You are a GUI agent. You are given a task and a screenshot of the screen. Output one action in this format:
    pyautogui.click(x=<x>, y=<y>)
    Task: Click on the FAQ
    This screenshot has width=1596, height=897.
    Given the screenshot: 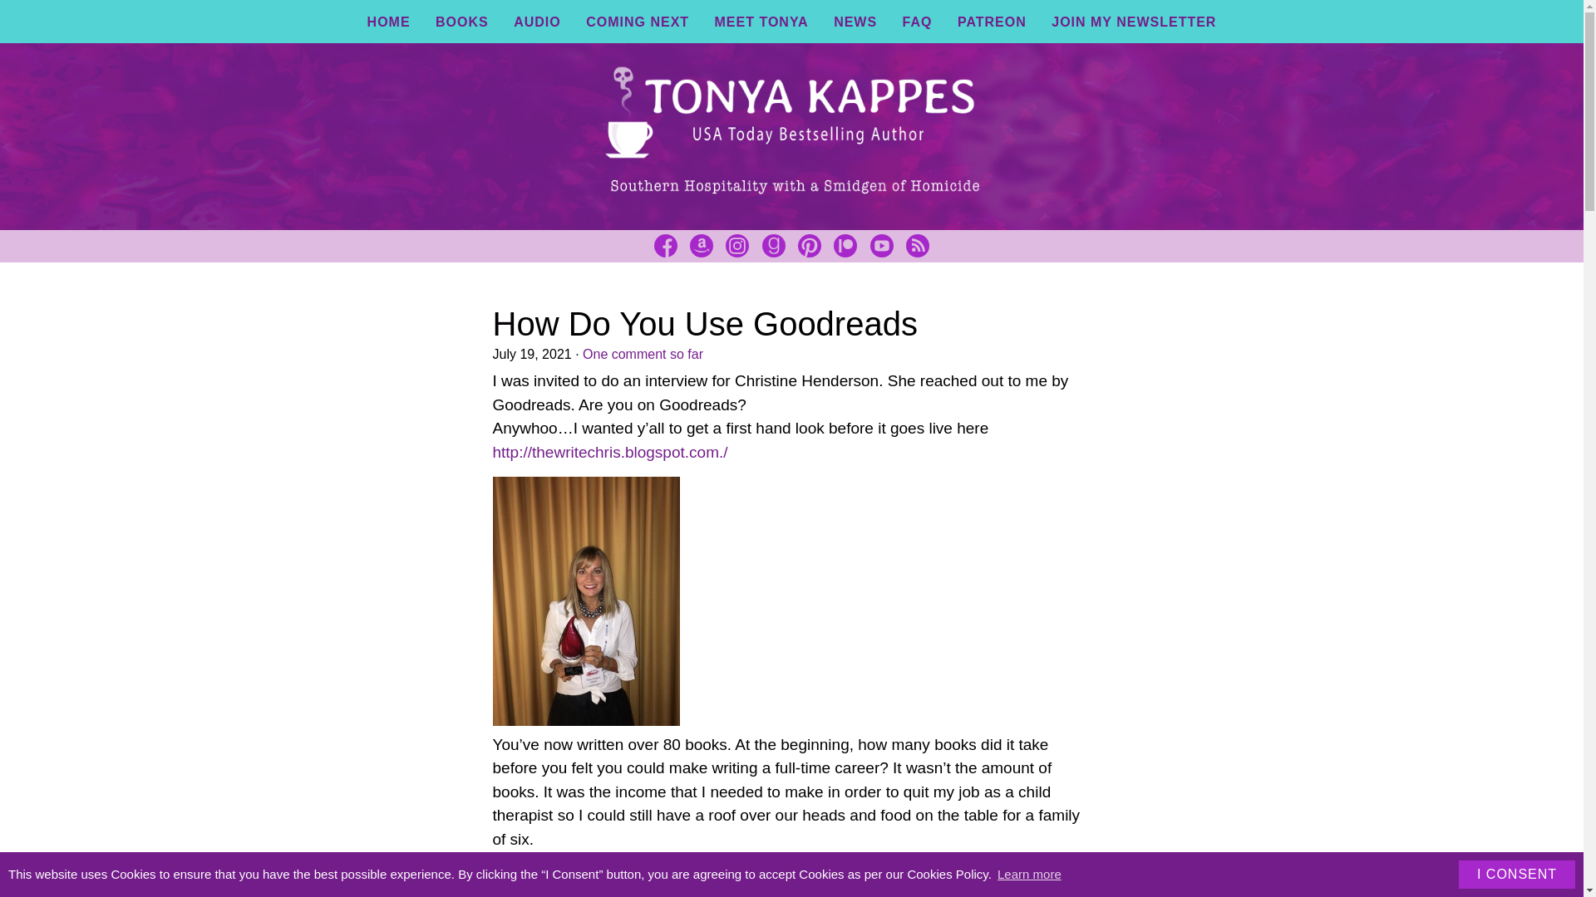 What is the action you would take?
    pyautogui.click(x=918, y=22)
    